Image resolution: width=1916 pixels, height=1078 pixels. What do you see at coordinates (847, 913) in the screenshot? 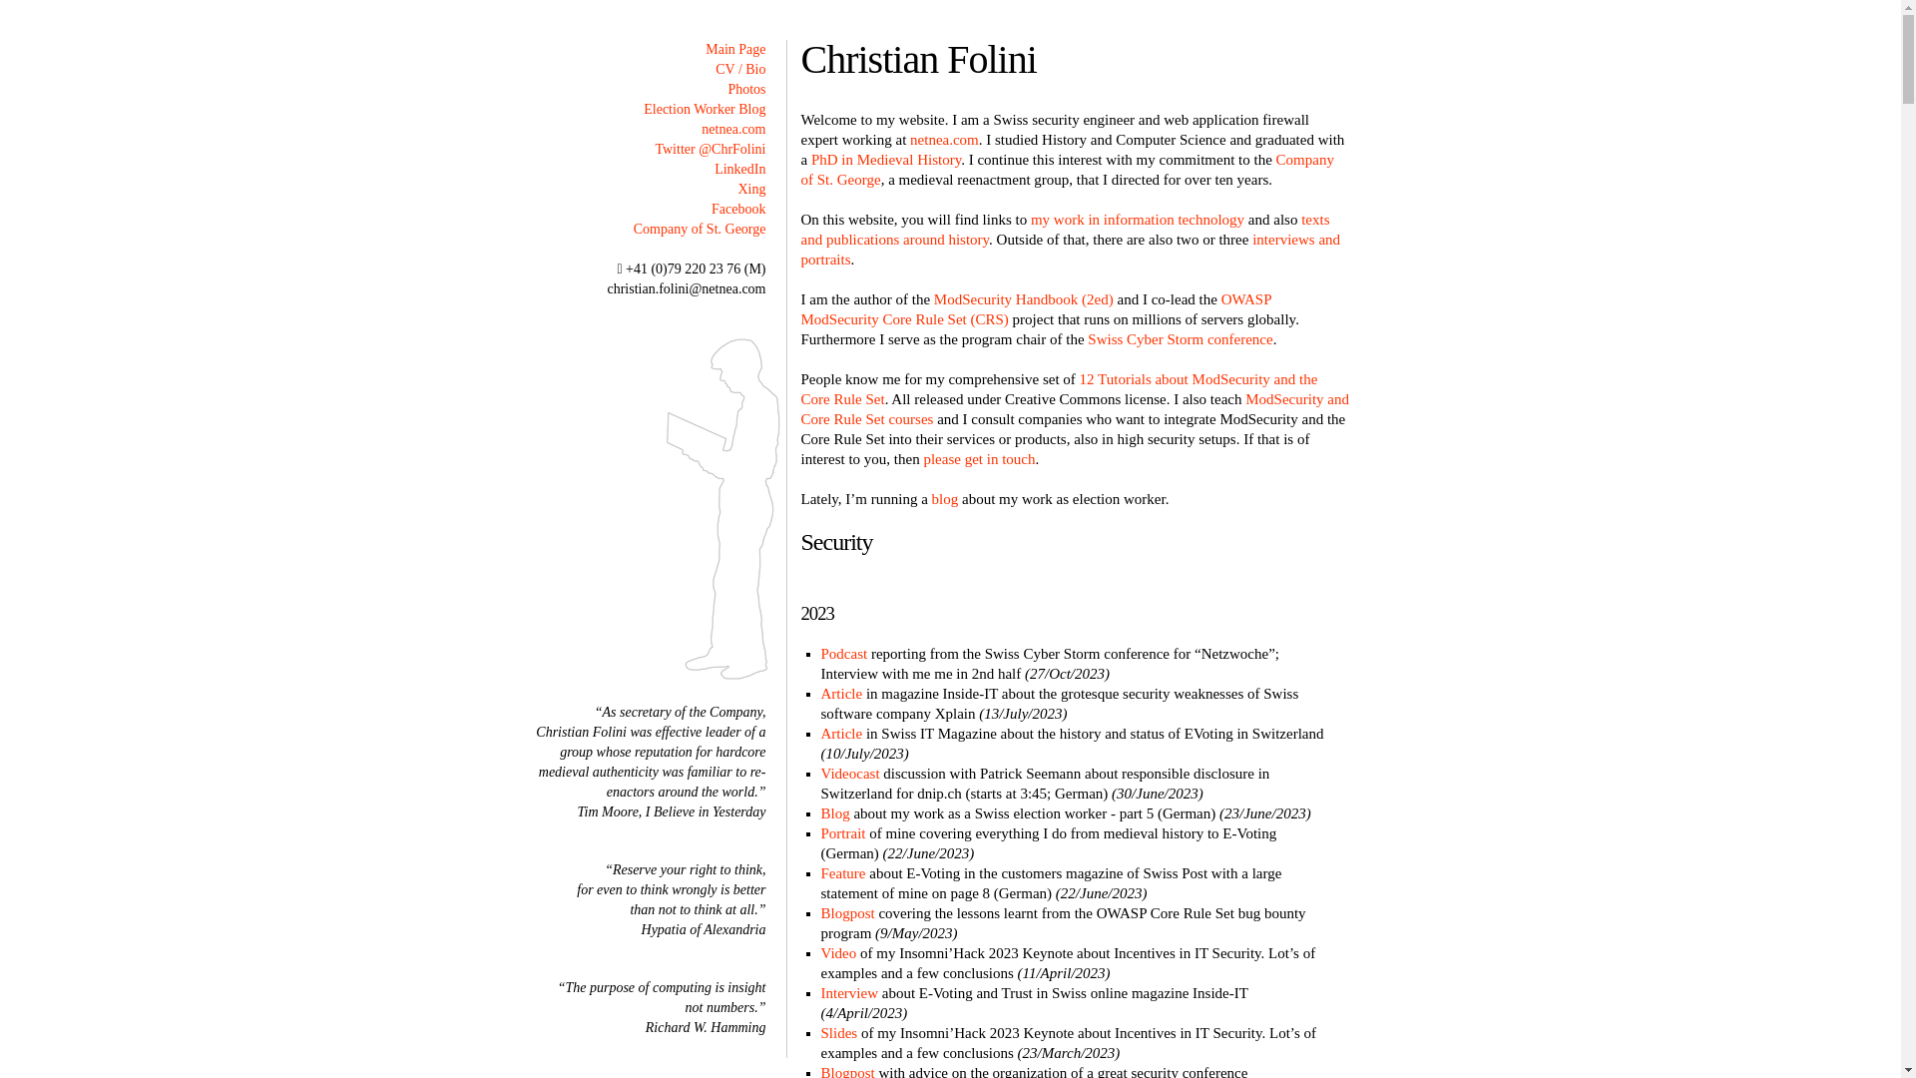
I see `Blogpost` at bounding box center [847, 913].